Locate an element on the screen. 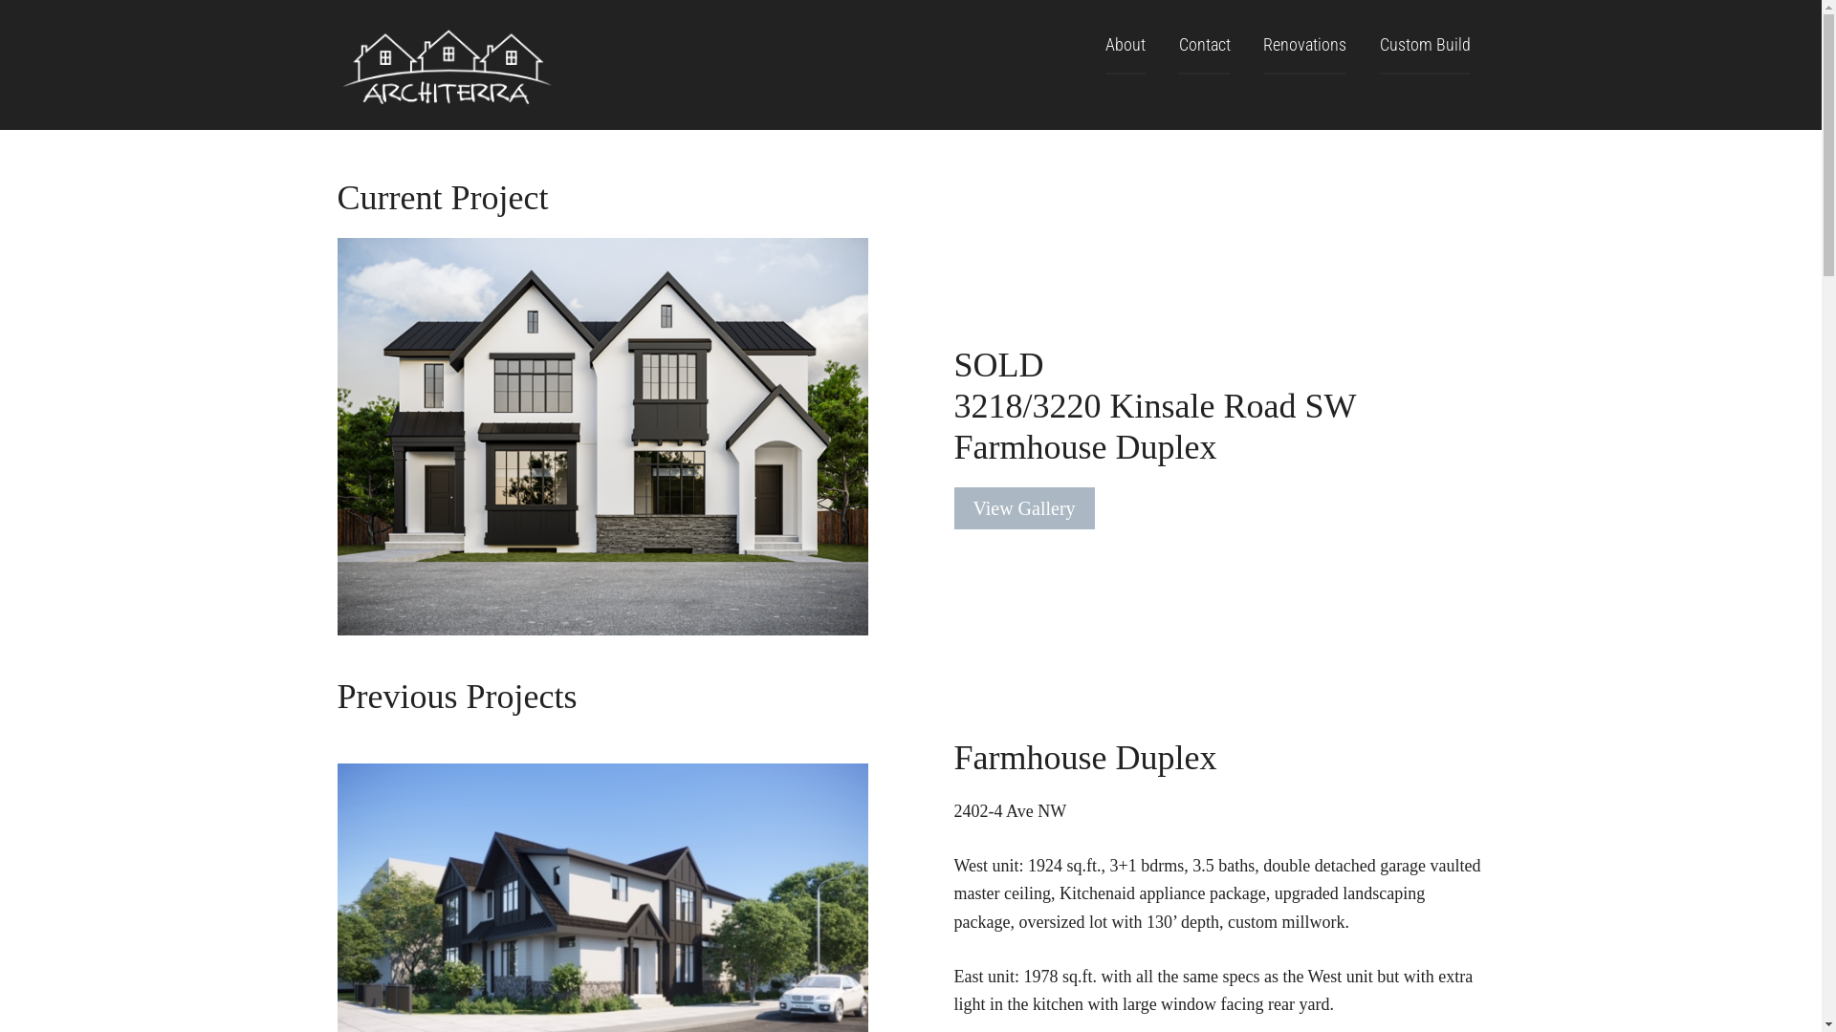 The image size is (1836, 1032). Skip to main content is located at coordinates (0, 0).